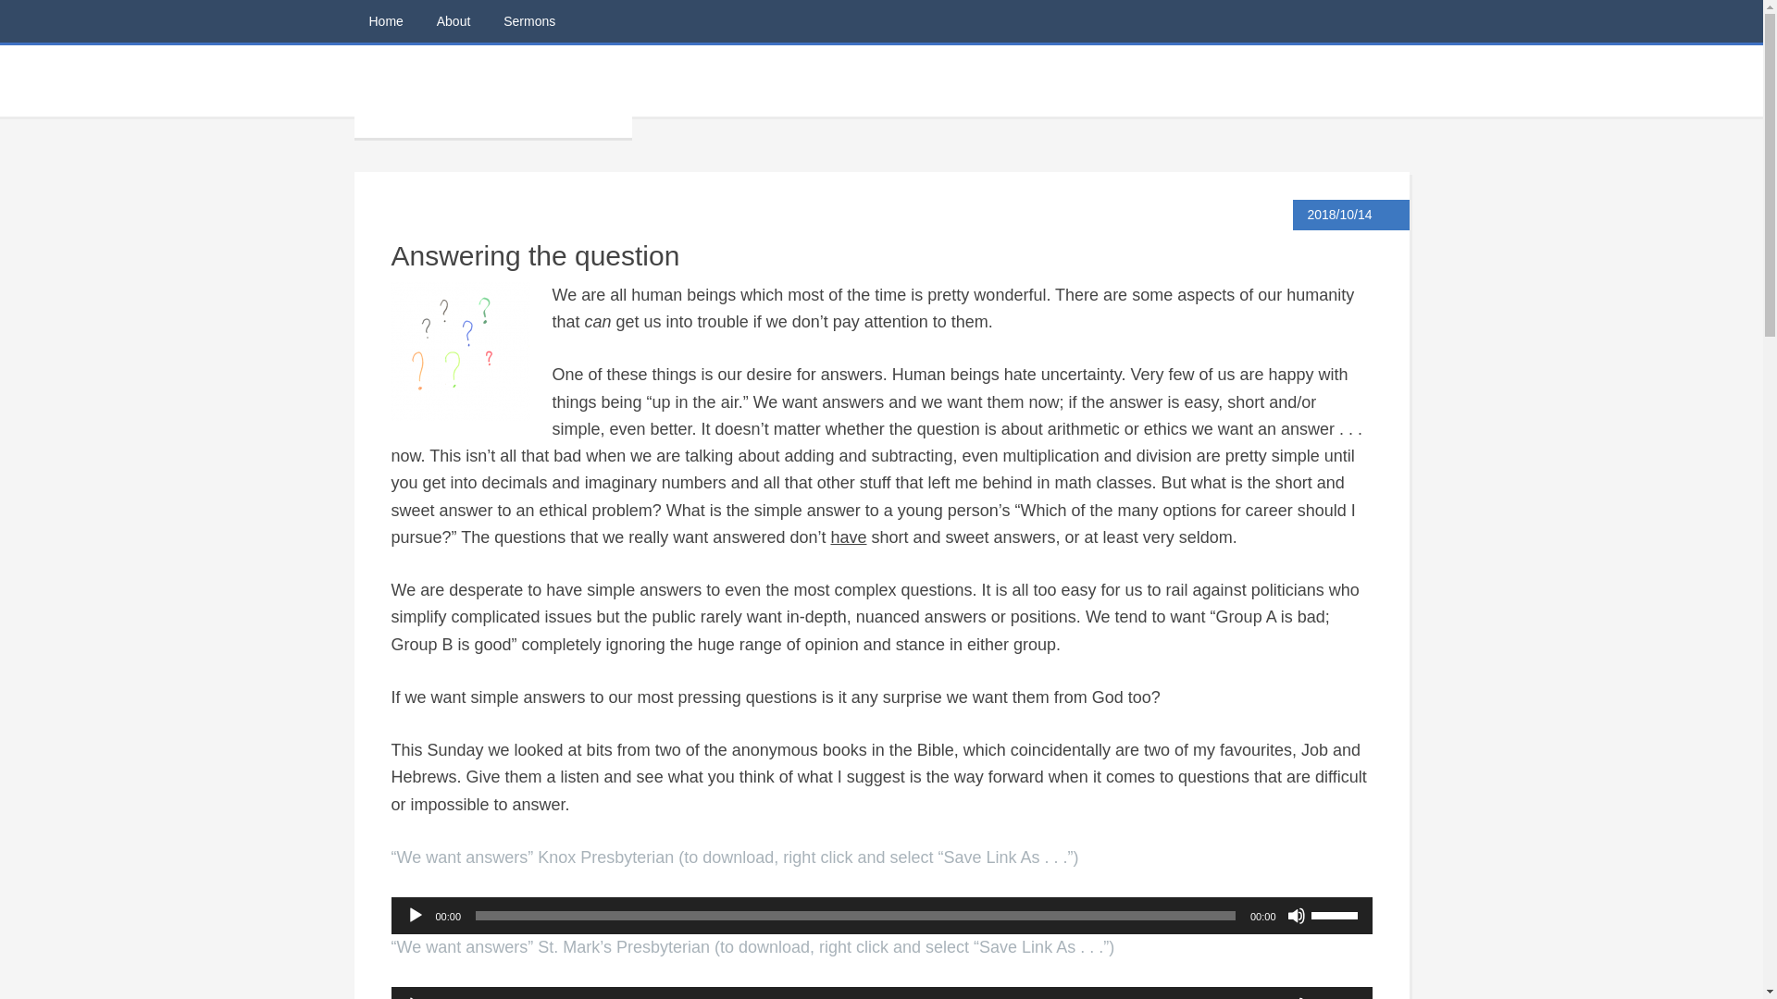 Image resolution: width=1777 pixels, height=999 pixels. Describe the element at coordinates (415, 997) in the screenshot. I see `Play` at that location.